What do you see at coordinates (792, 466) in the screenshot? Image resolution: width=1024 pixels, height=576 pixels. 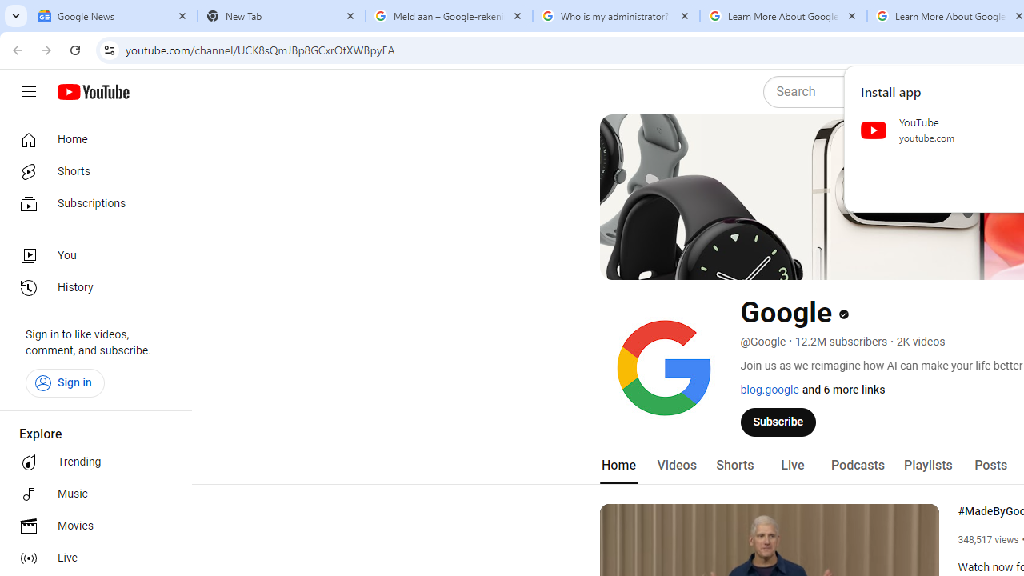 I see `Live` at bounding box center [792, 466].